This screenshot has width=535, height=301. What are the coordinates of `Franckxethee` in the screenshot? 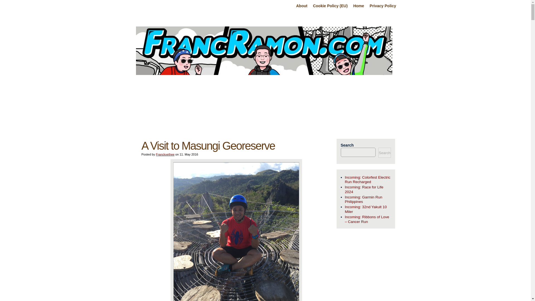 It's located at (165, 154).